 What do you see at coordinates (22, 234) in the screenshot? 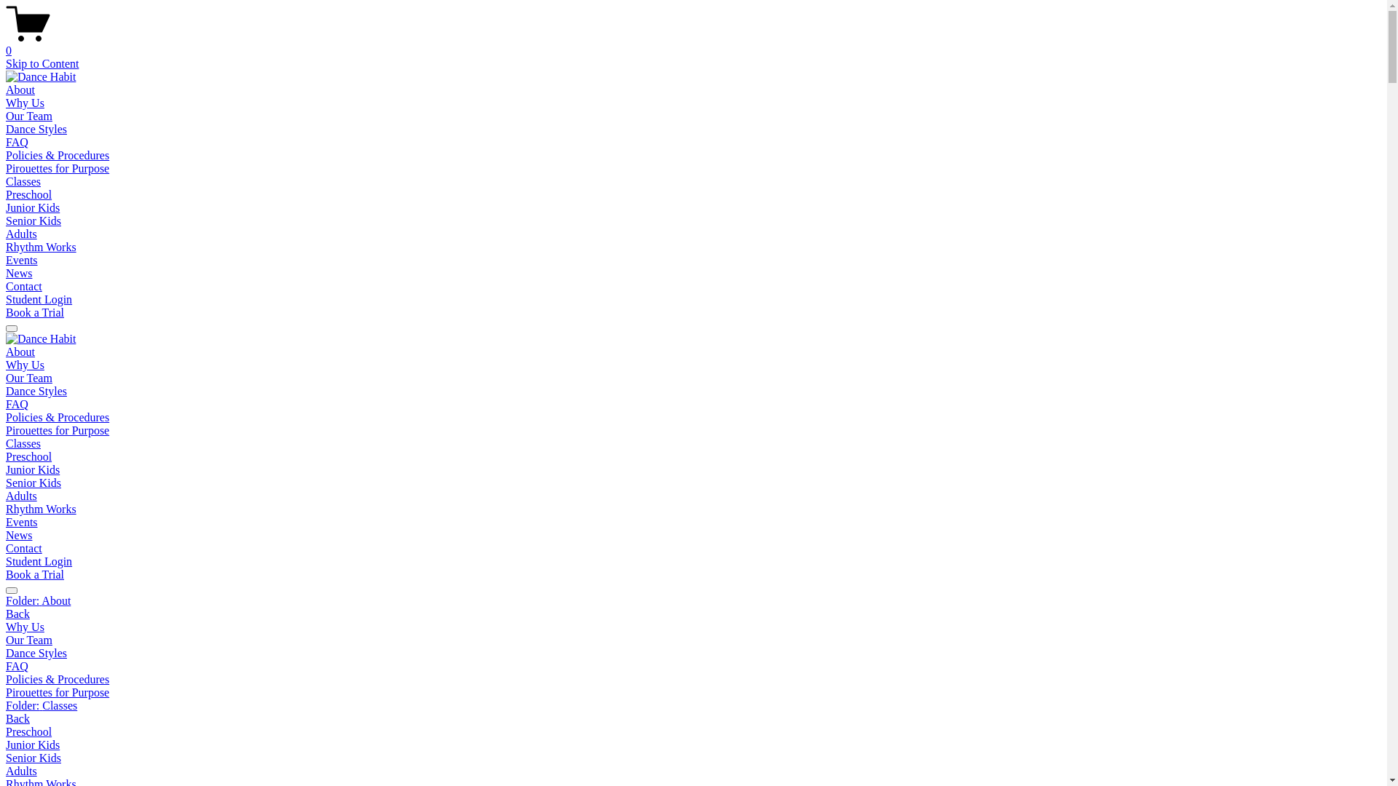
I see `Adults` at bounding box center [22, 234].